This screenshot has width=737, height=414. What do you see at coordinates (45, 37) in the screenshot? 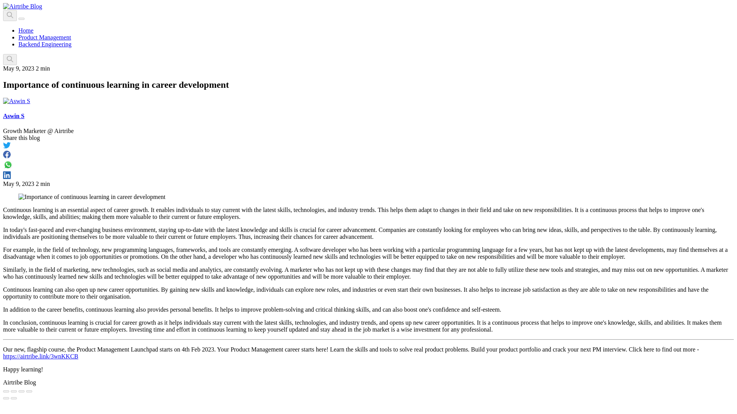
I see `Product Management` at bounding box center [45, 37].